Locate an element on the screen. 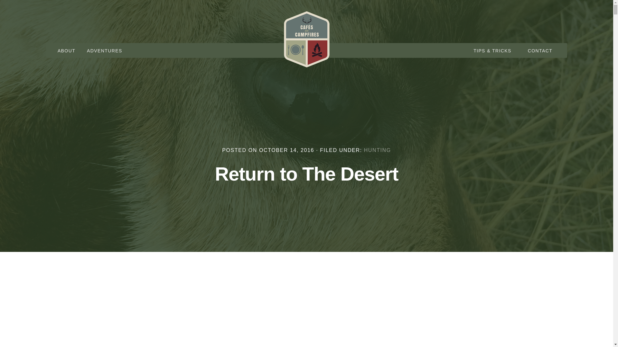 The height and width of the screenshot is (347, 618). ABOUT is located at coordinates (66, 51).